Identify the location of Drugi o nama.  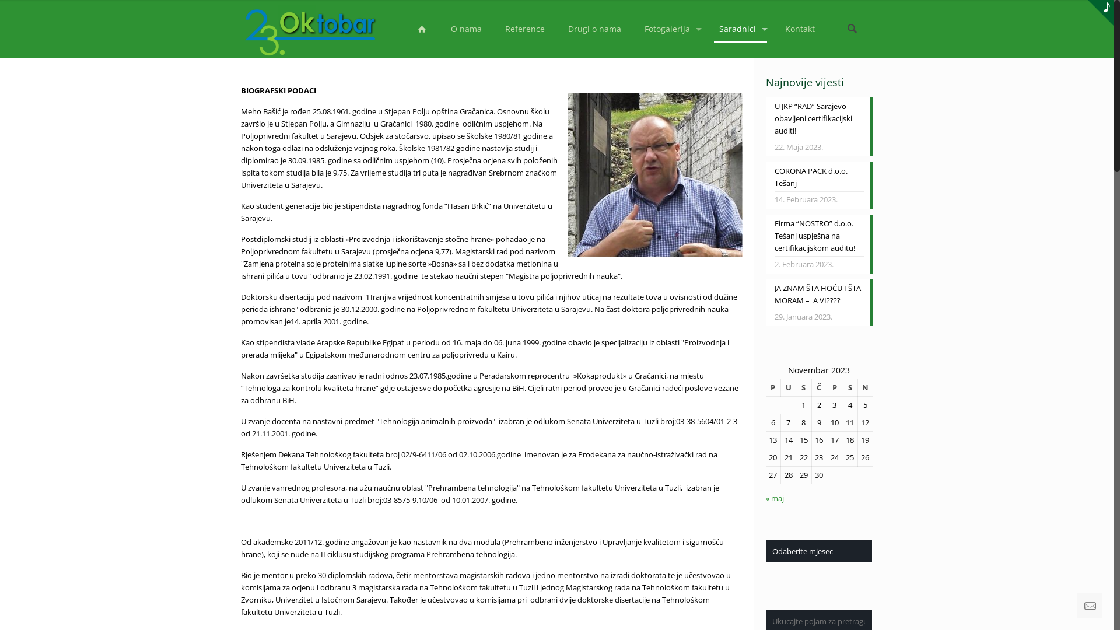
(595, 29).